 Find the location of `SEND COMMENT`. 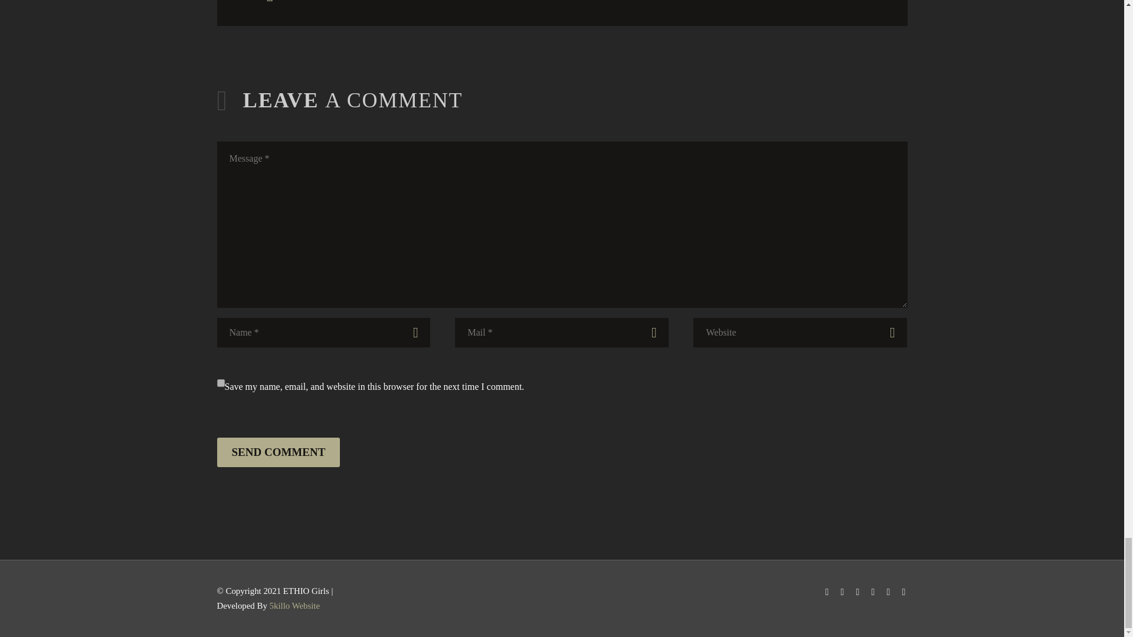

SEND COMMENT is located at coordinates (279, 452).